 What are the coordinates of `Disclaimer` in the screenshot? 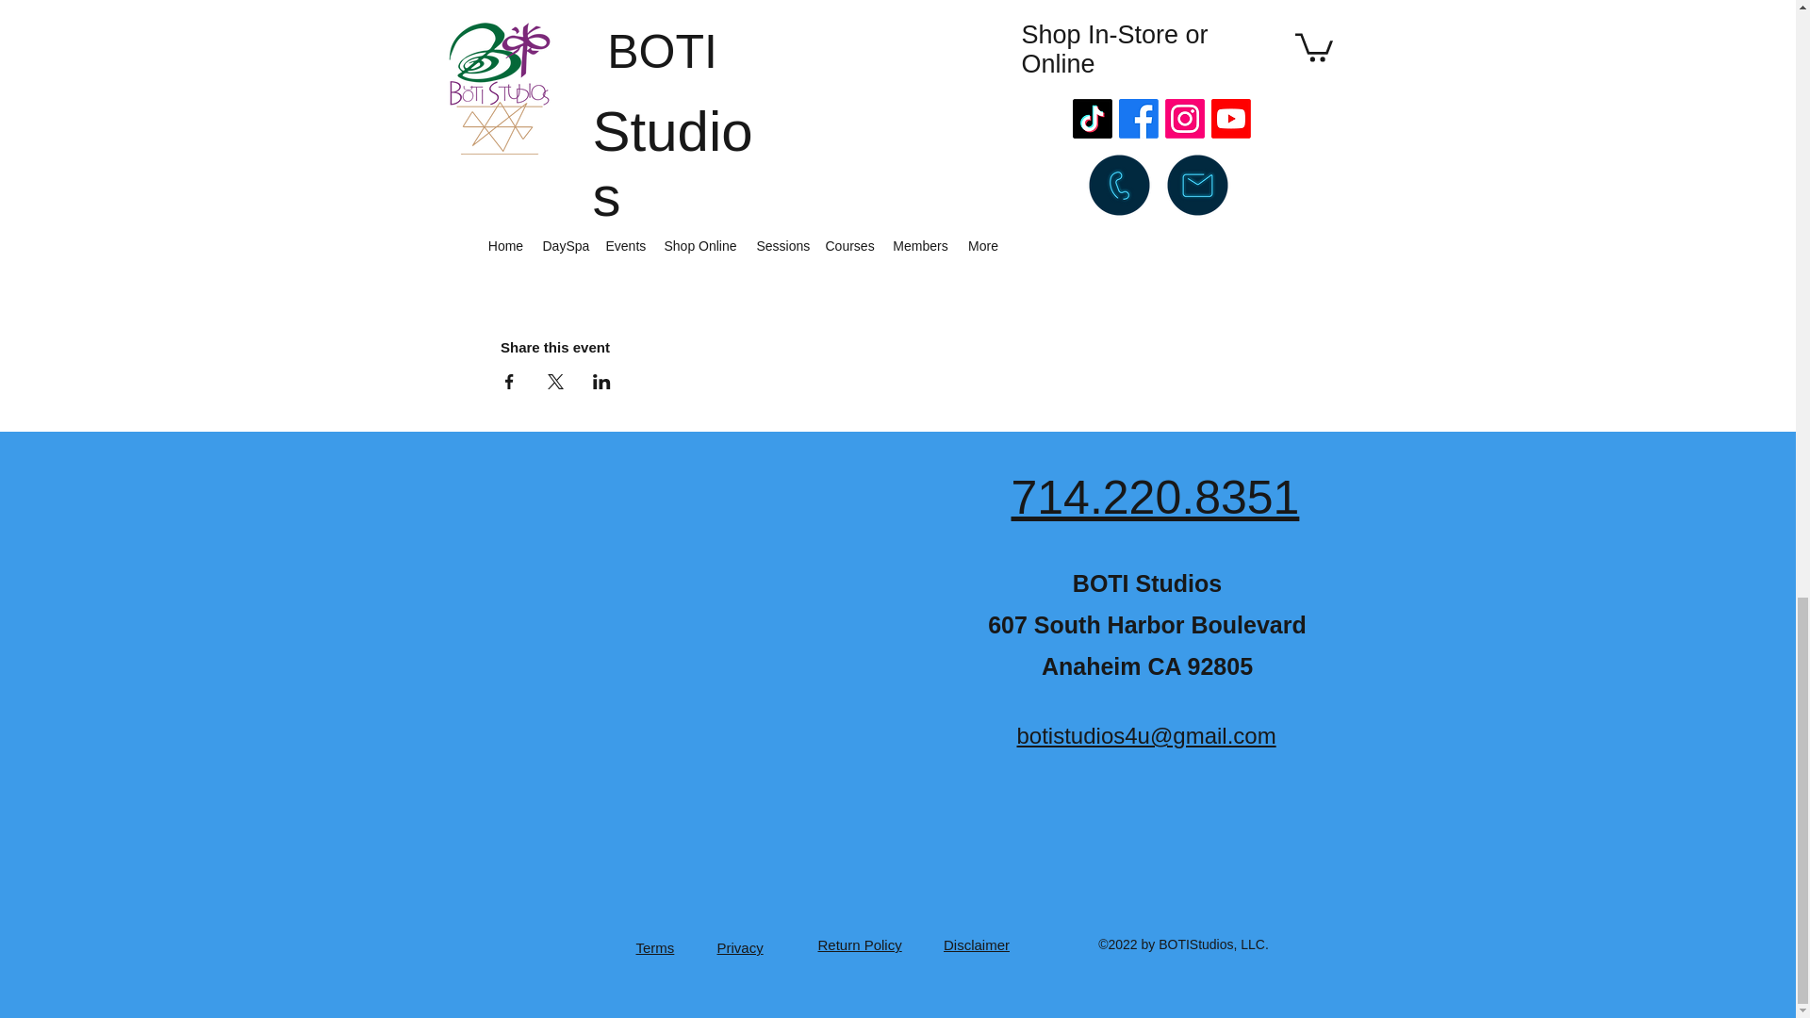 It's located at (977, 944).